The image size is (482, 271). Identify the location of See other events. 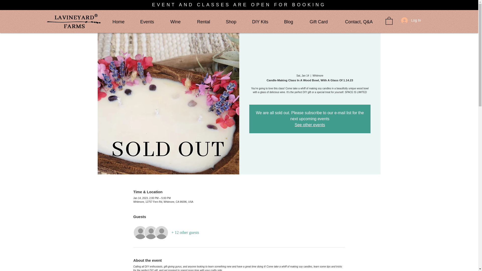
(310, 125).